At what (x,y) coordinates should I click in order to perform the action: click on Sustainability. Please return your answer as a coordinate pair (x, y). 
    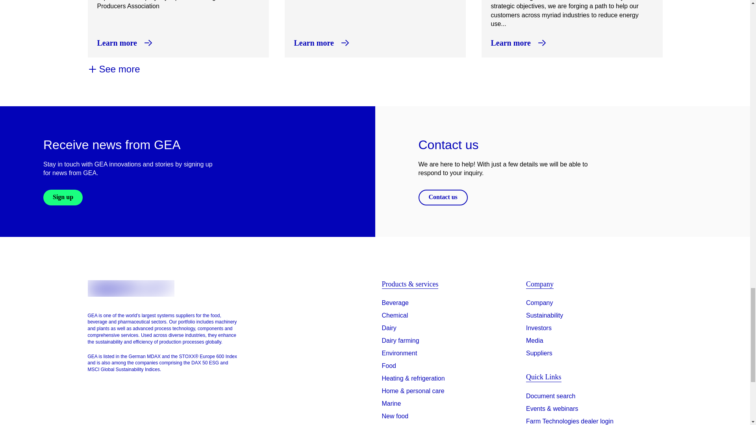
    Looking at the image, I should click on (545, 316).